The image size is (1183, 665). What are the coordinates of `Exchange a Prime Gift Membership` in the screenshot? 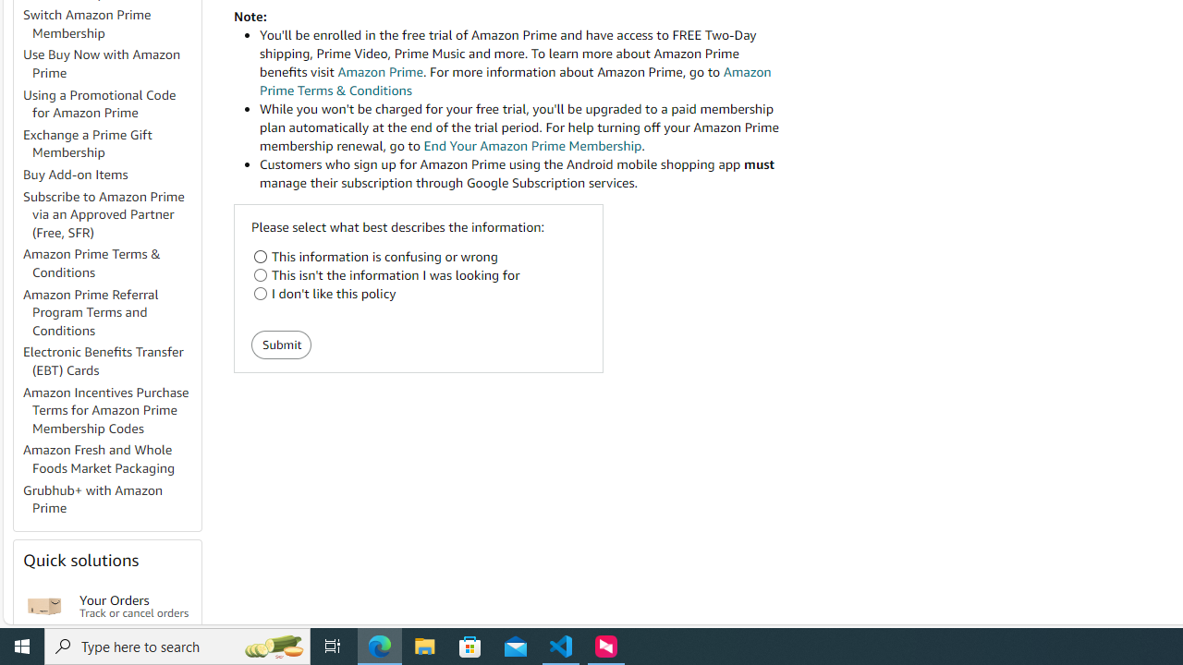 It's located at (88, 143).